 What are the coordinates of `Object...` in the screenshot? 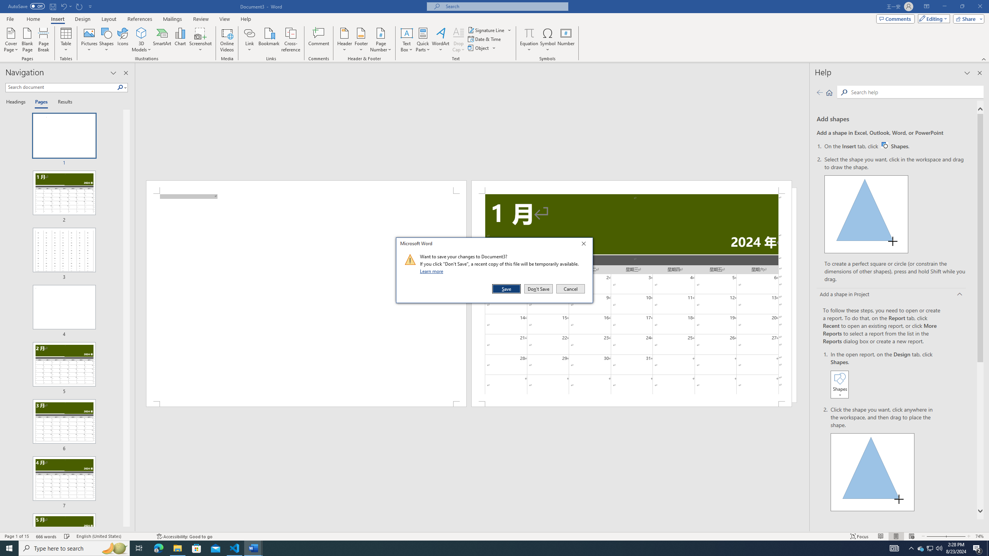 It's located at (479, 48).